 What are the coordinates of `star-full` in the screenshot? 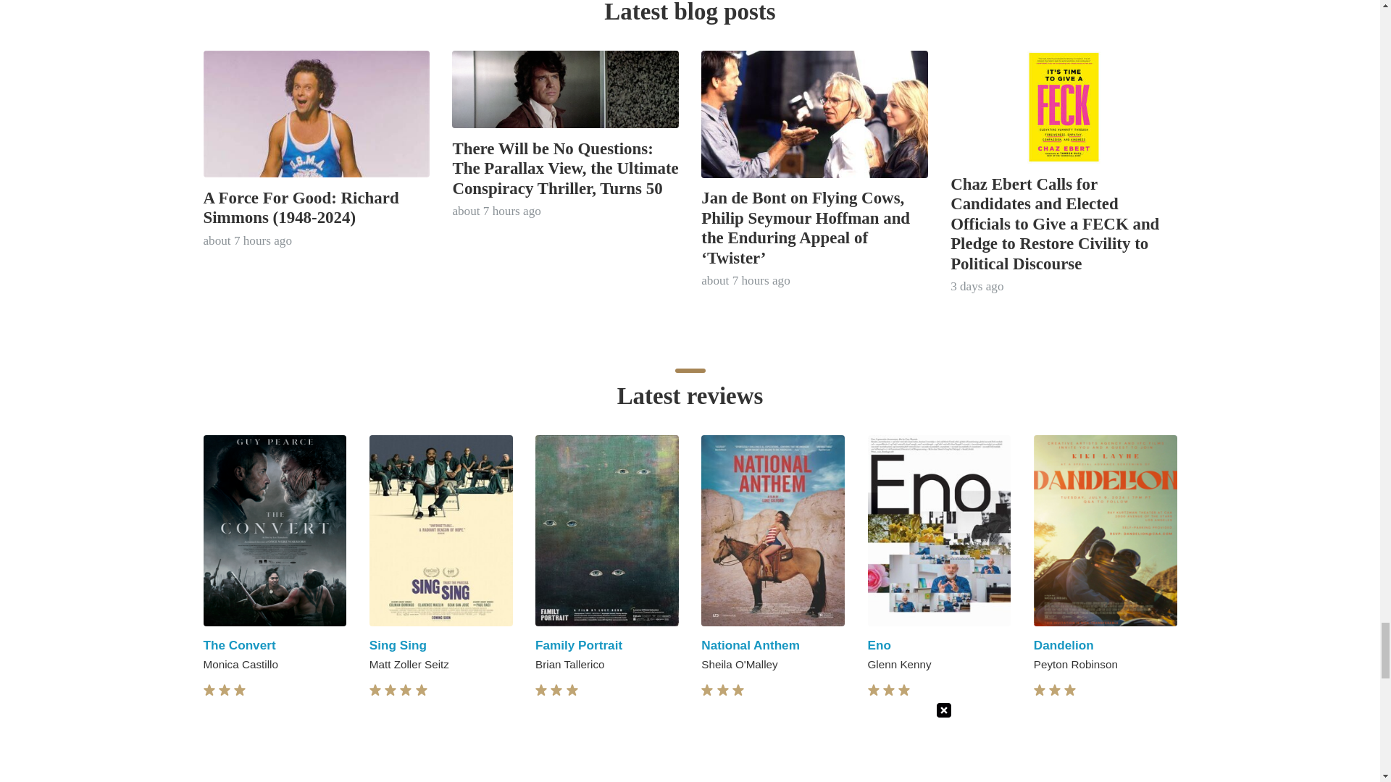 It's located at (422, 691).